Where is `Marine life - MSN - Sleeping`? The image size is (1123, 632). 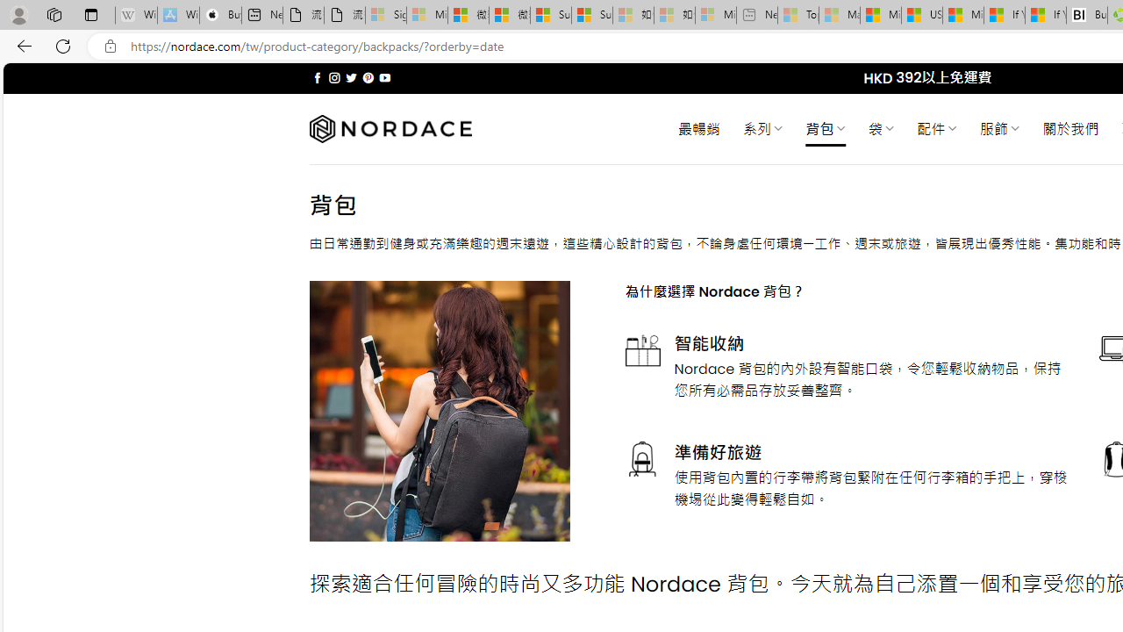 Marine life - MSN - Sleeping is located at coordinates (840, 16).